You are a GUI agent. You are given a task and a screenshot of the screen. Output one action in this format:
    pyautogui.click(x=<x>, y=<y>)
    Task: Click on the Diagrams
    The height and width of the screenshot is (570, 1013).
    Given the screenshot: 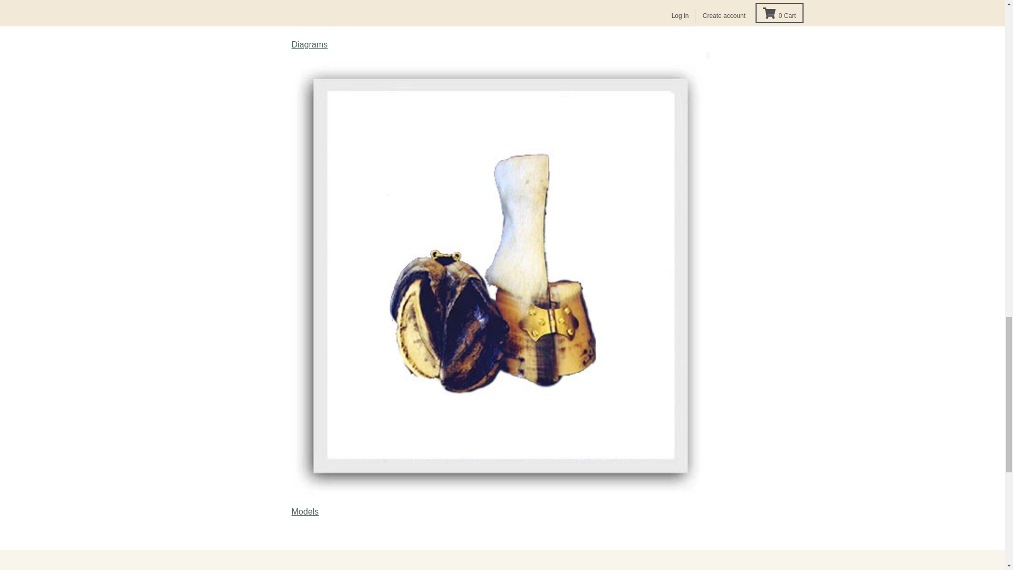 What is the action you would take?
    pyautogui.click(x=502, y=17)
    